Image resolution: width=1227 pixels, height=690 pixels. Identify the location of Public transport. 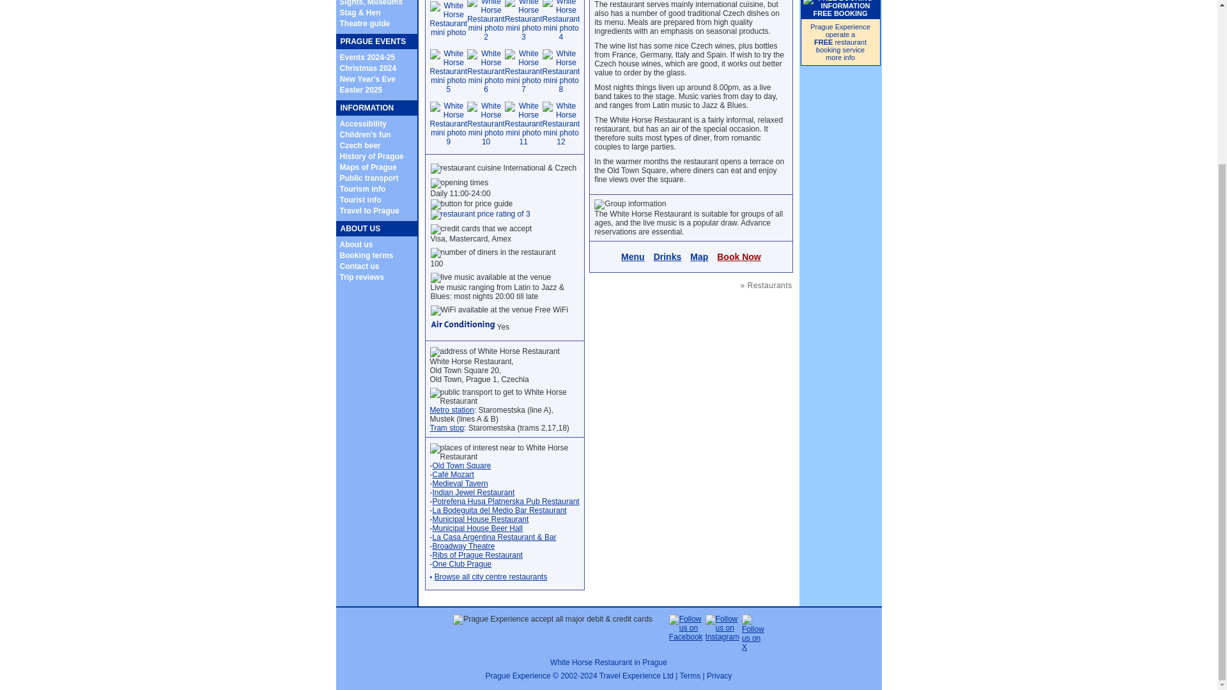
(369, 178).